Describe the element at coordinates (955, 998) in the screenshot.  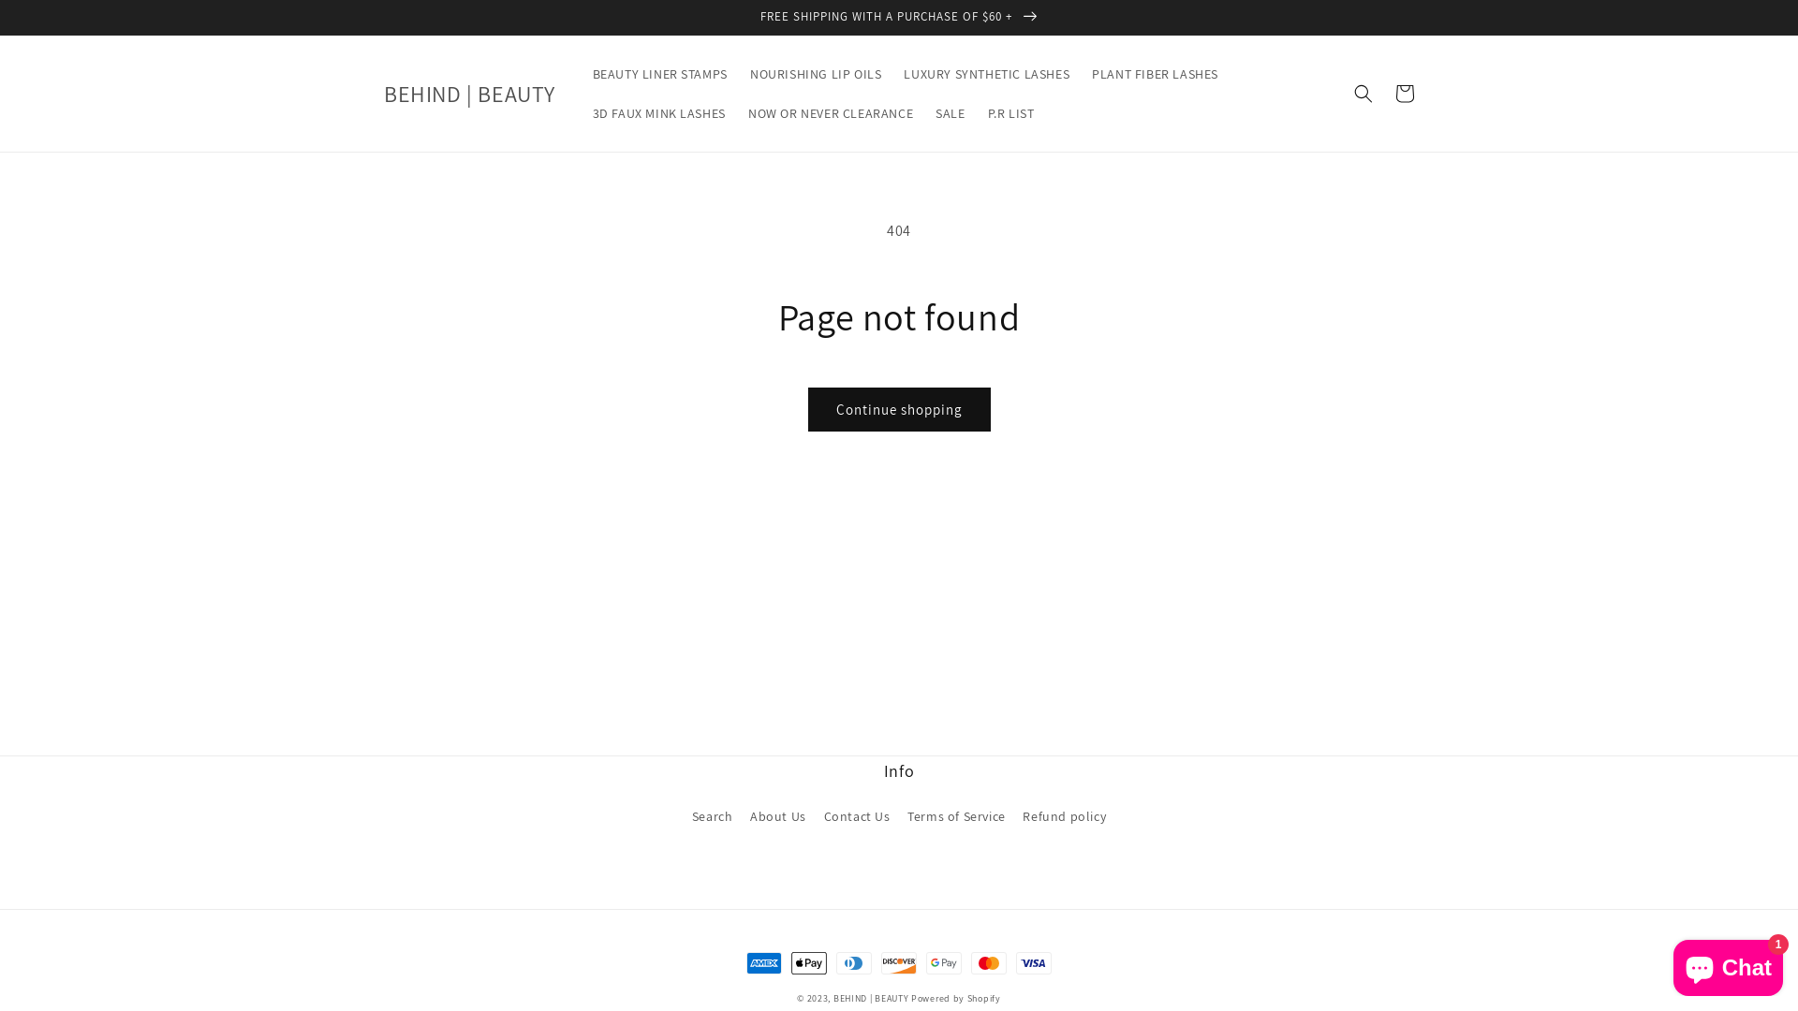
I see `Powered by Shopify` at that location.